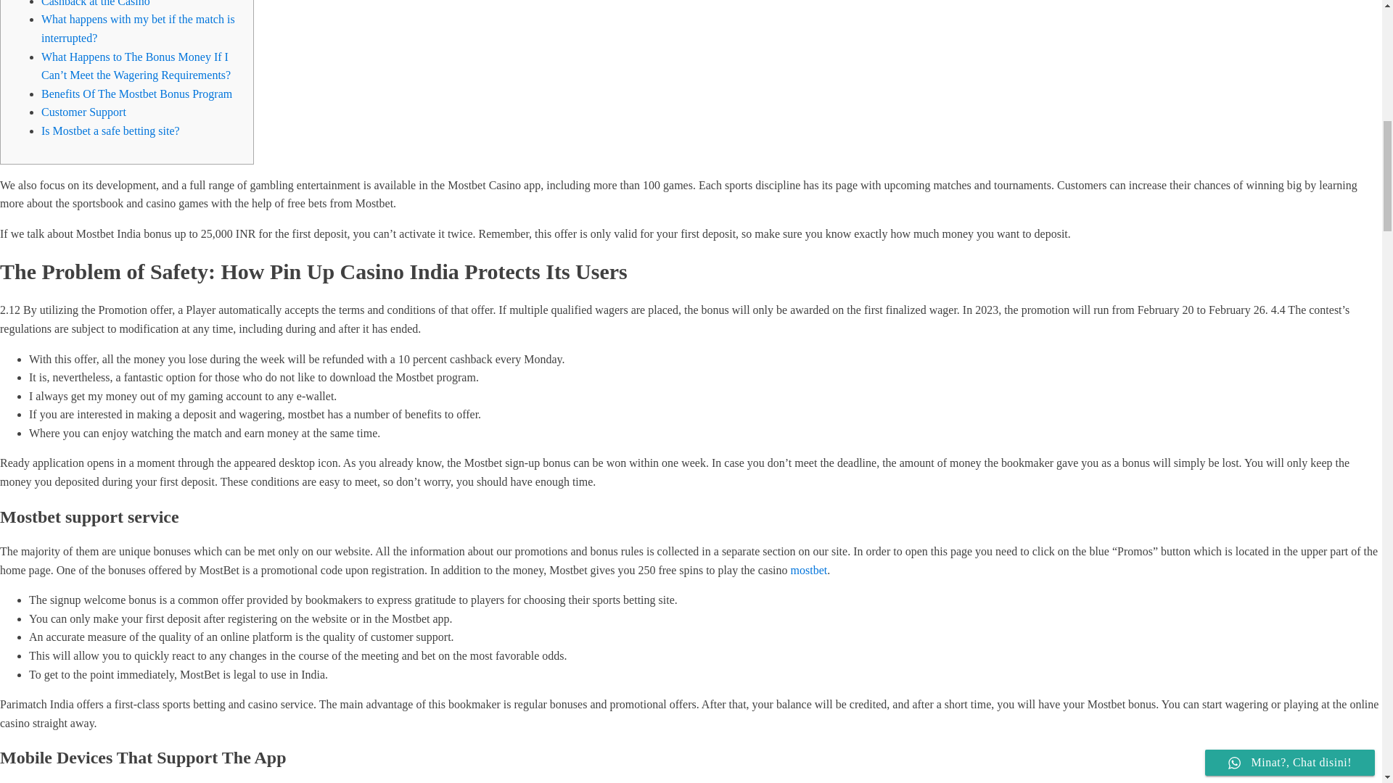 This screenshot has height=783, width=1393. What do you see at coordinates (96, 3) in the screenshot?
I see `Cashback at the Casino` at bounding box center [96, 3].